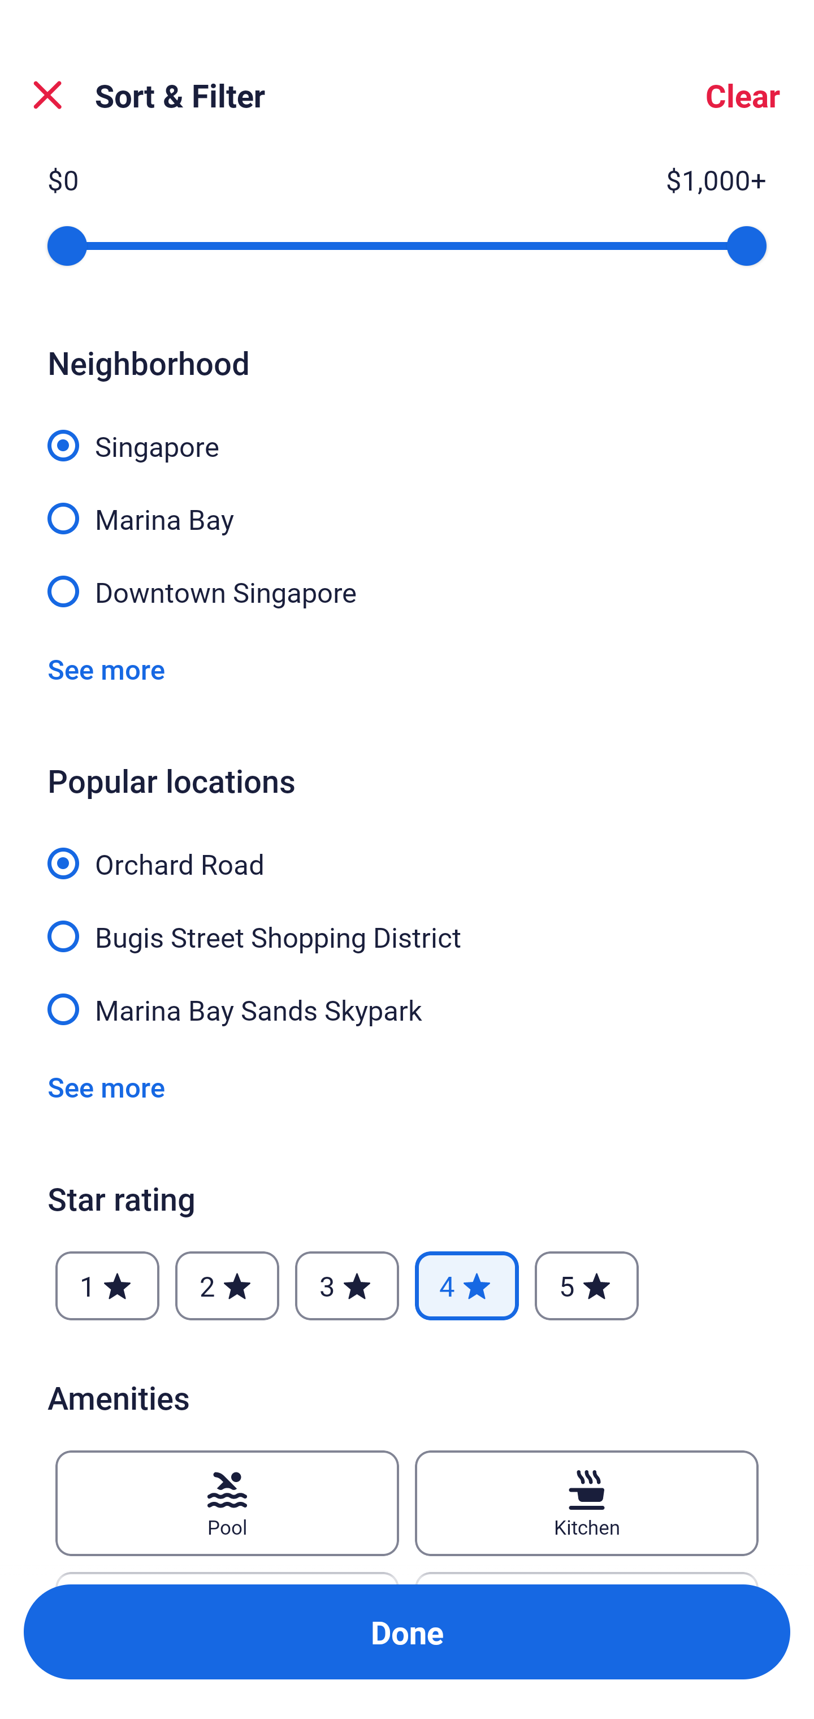 The image size is (814, 1719). I want to click on 2, so click(227, 1286).